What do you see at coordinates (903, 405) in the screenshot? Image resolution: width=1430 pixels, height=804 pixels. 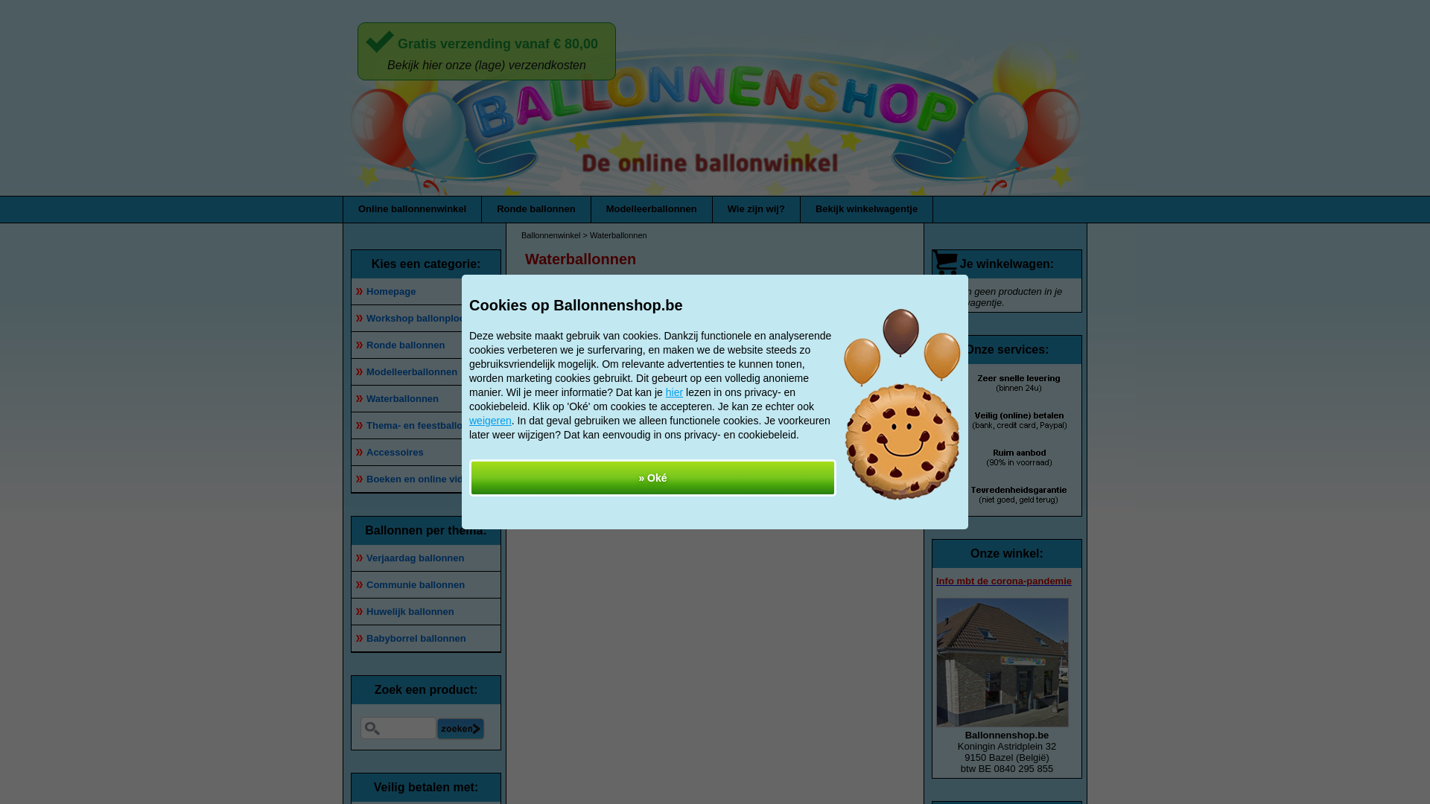 I see `Cookies op Ballonnenshop.be` at bounding box center [903, 405].